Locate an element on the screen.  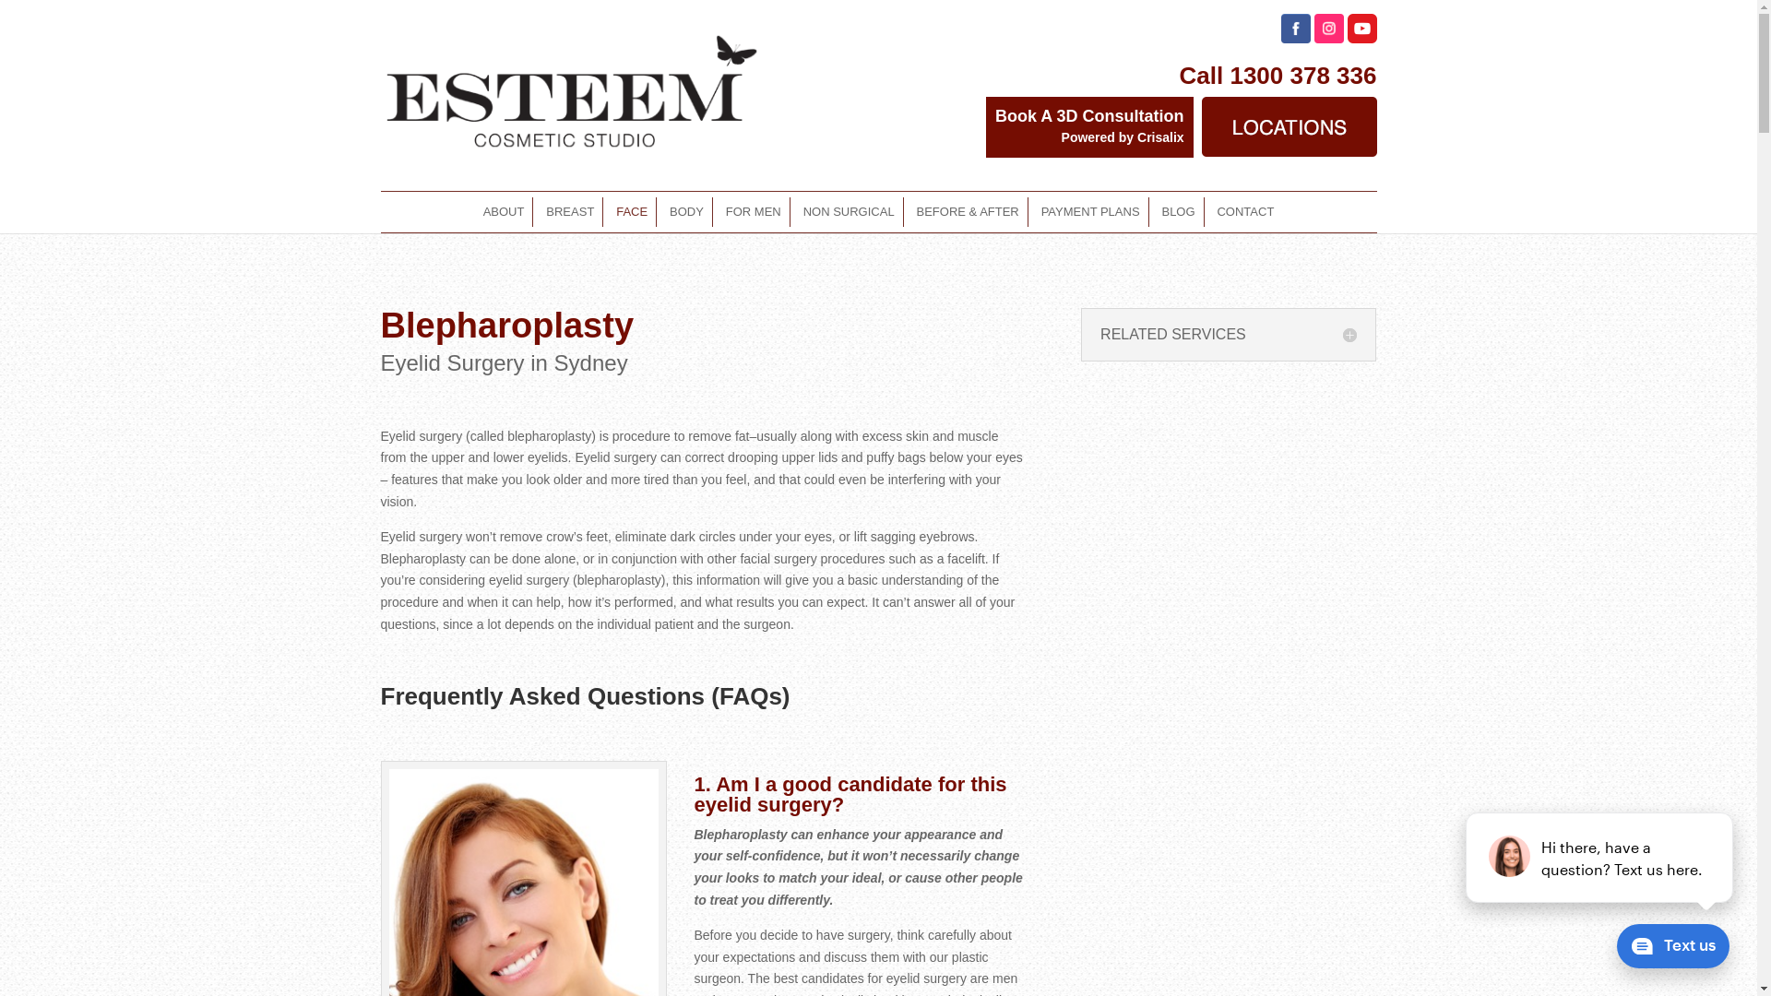
Book A 3D Consultation
Powered by Crisalix is located at coordinates (1090, 127).